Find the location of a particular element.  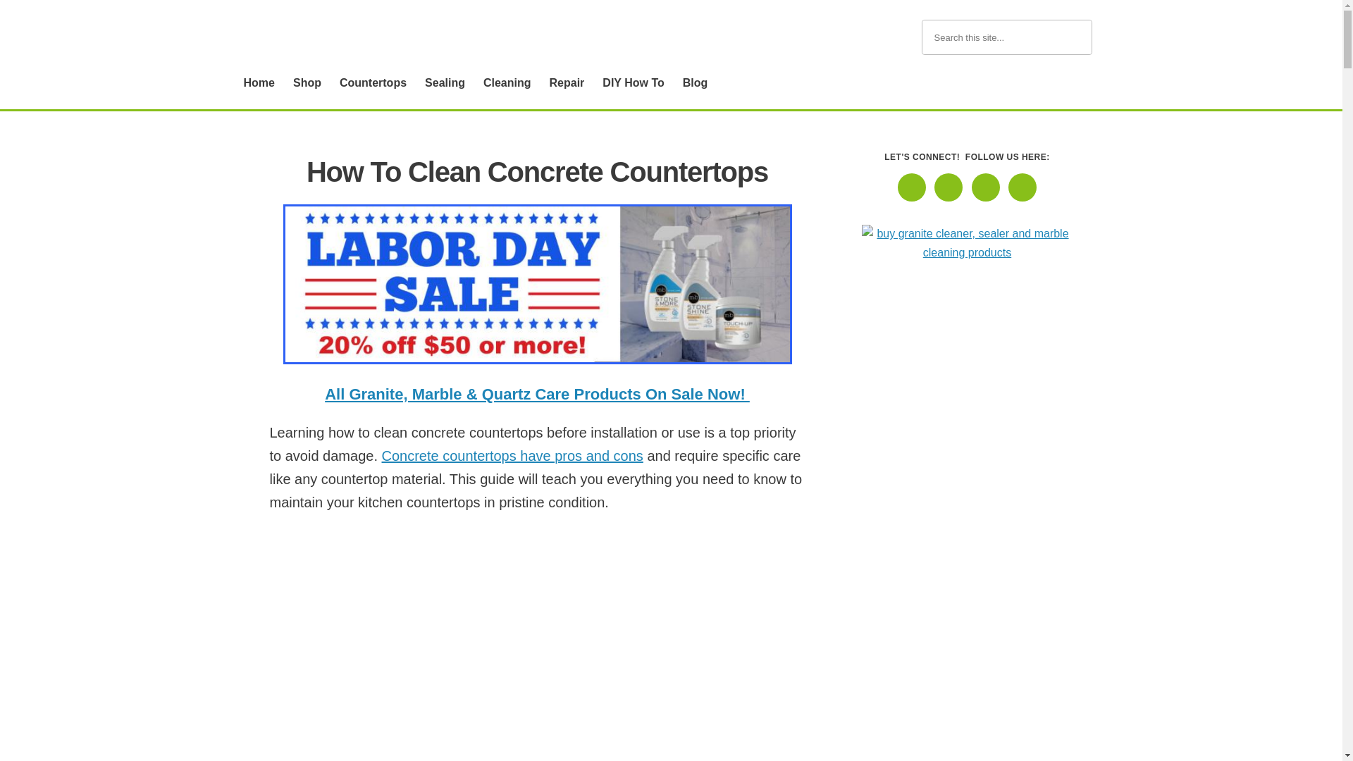

Blog is located at coordinates (699, 82).